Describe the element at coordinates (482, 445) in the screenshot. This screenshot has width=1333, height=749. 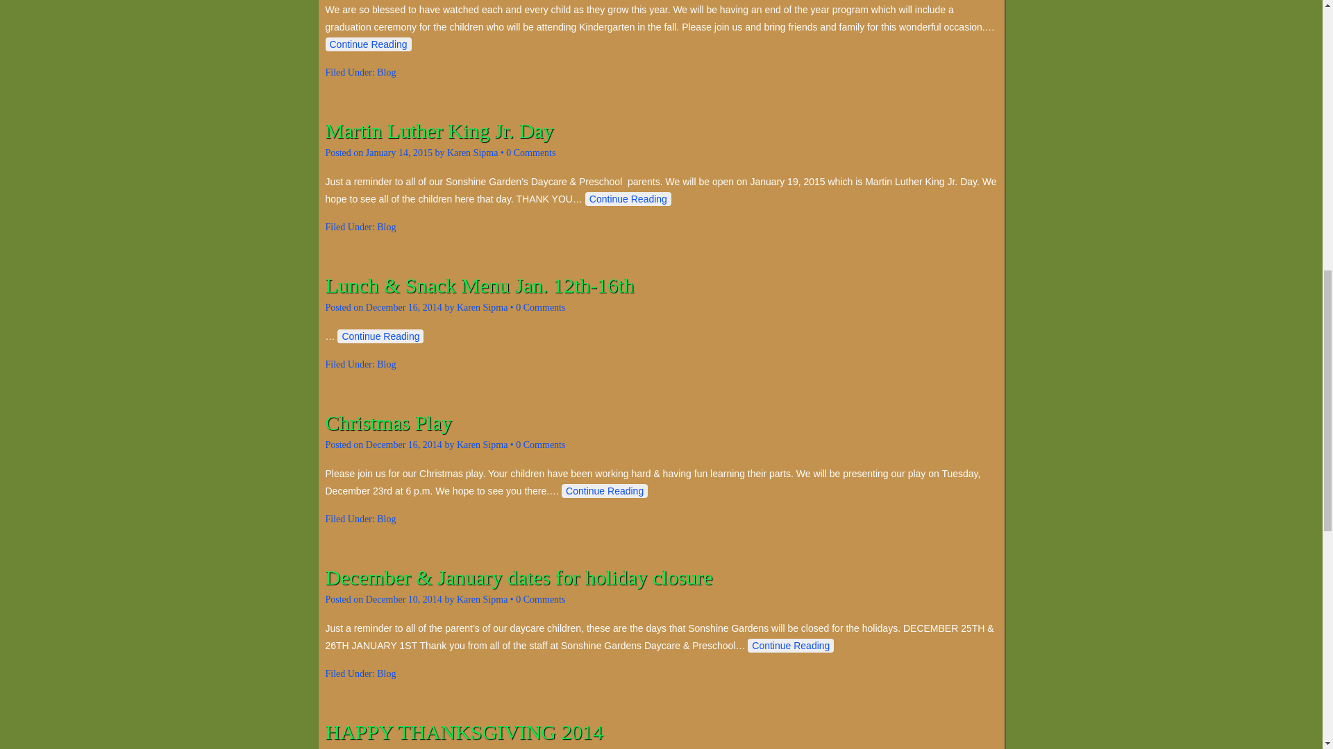
I see `Karen Sipma` at that location.